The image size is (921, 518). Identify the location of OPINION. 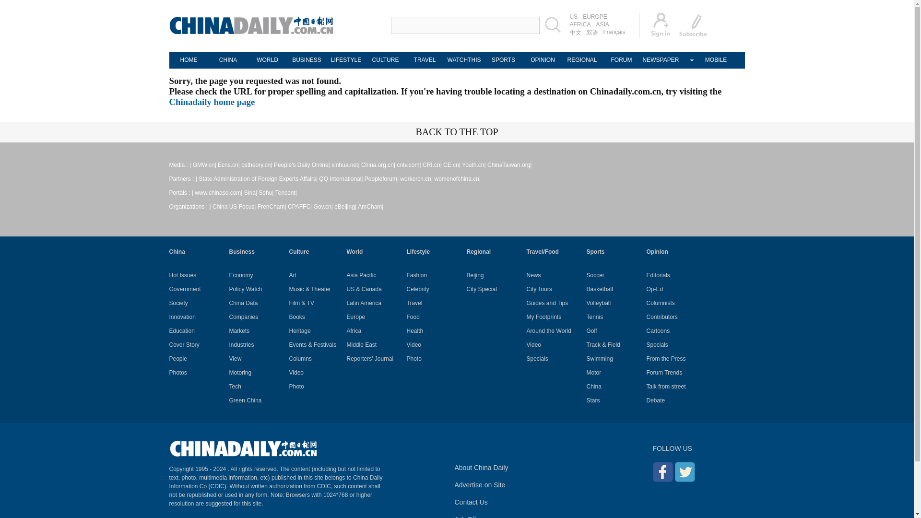
(542, 60).